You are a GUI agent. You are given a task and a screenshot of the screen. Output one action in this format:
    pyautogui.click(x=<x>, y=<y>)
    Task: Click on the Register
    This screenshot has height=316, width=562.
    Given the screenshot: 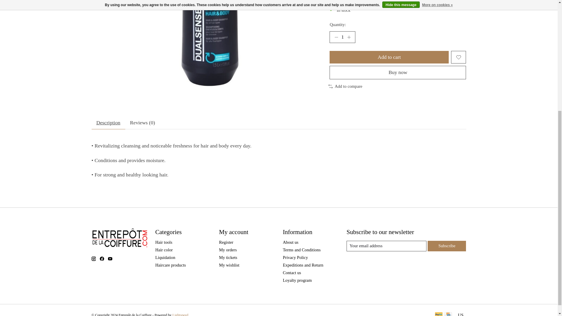 What is the action you would take?
    pyautogui.click(x=226, y=242)
    